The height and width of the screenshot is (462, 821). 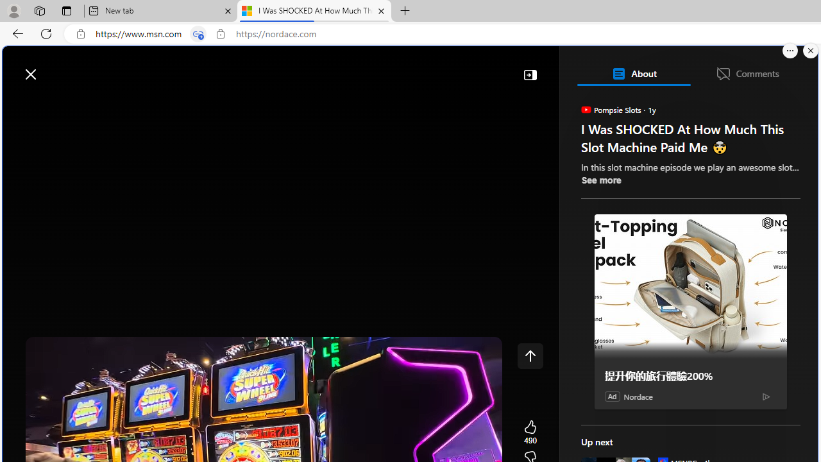 What do you see at coordinates (530, 432) in the screenshot?
I see `490 Like` at bounding box center [530, 432].